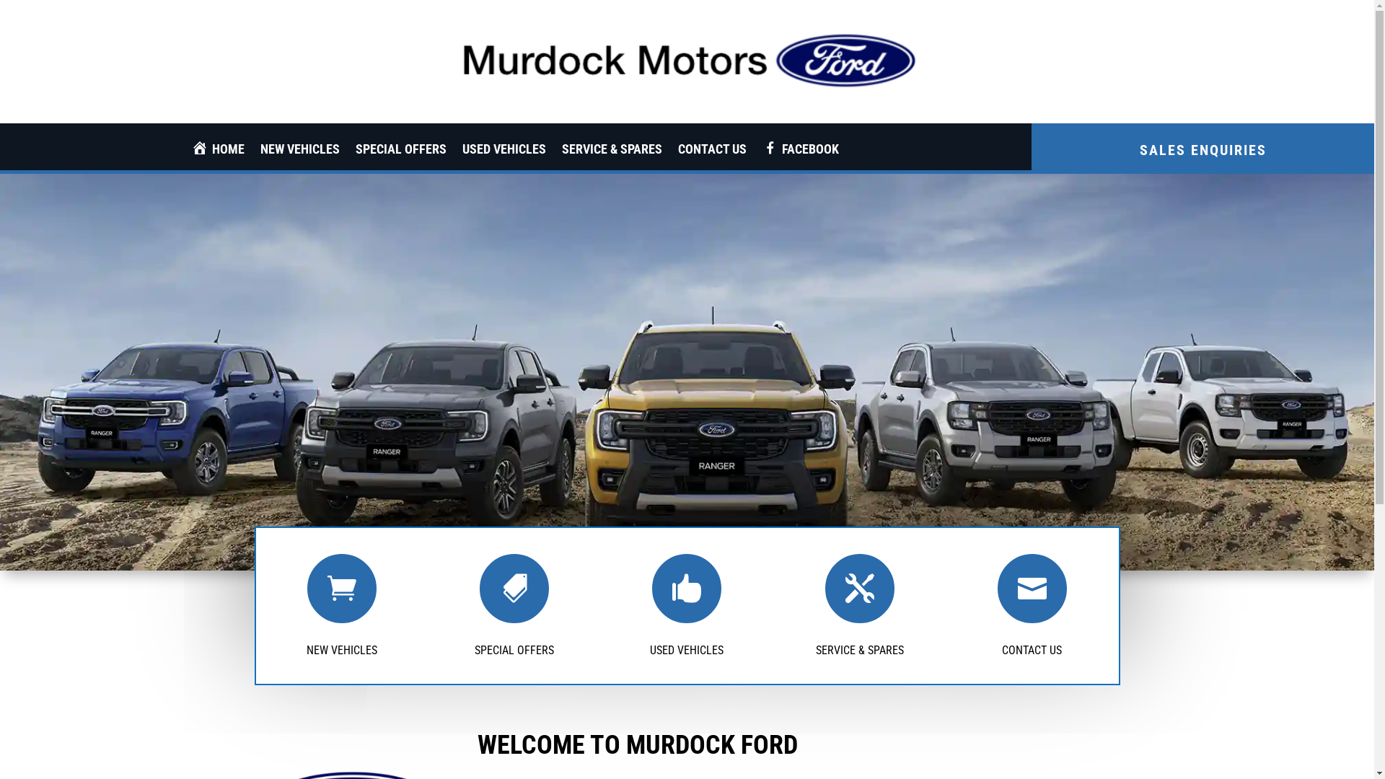 The image size is (1385, 779). What do you see at coordinates (860, 651) in the screenshot?
I see `SERVICE & SPARES` at bounding box center [860, 651].